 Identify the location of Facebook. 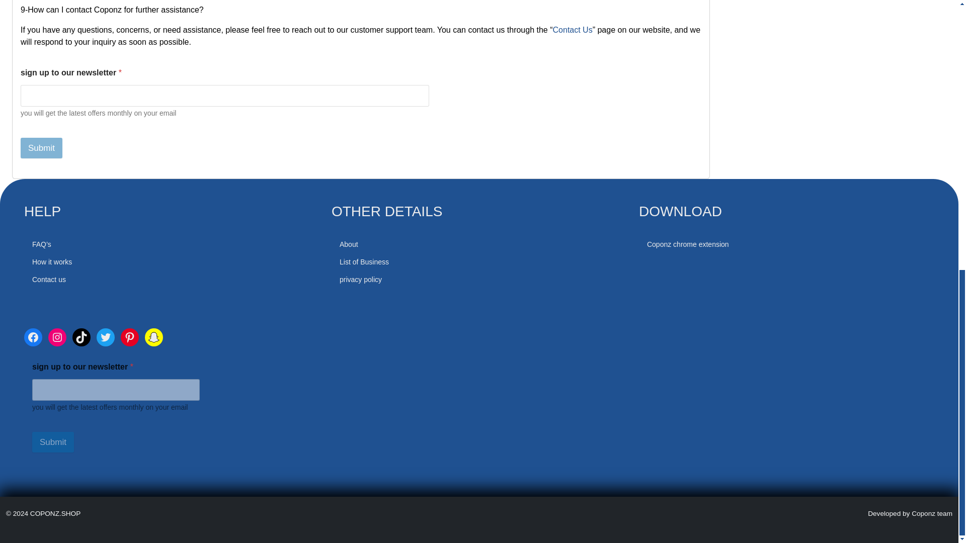
(33, 337).